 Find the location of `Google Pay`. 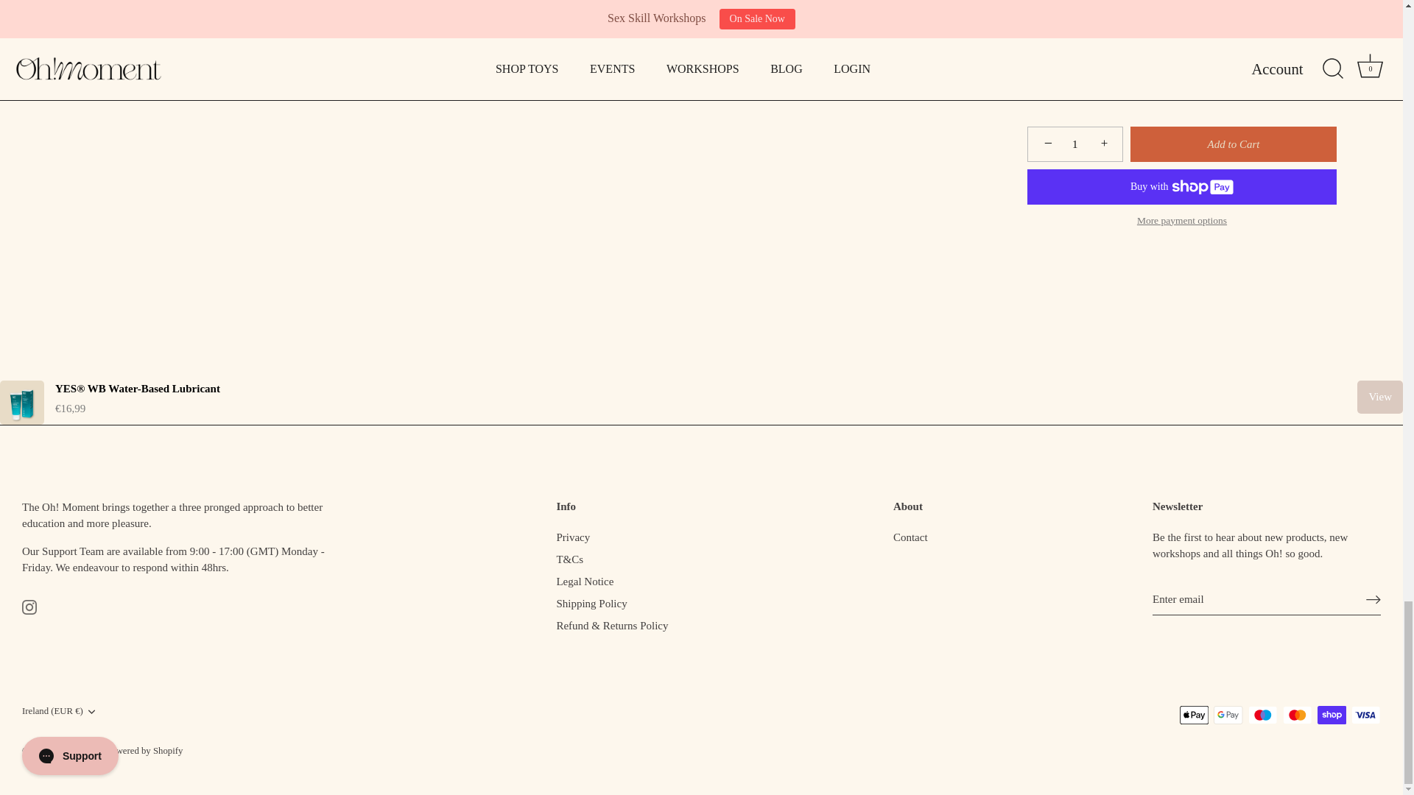

Google Pay is located at coordinates (1228, 715).